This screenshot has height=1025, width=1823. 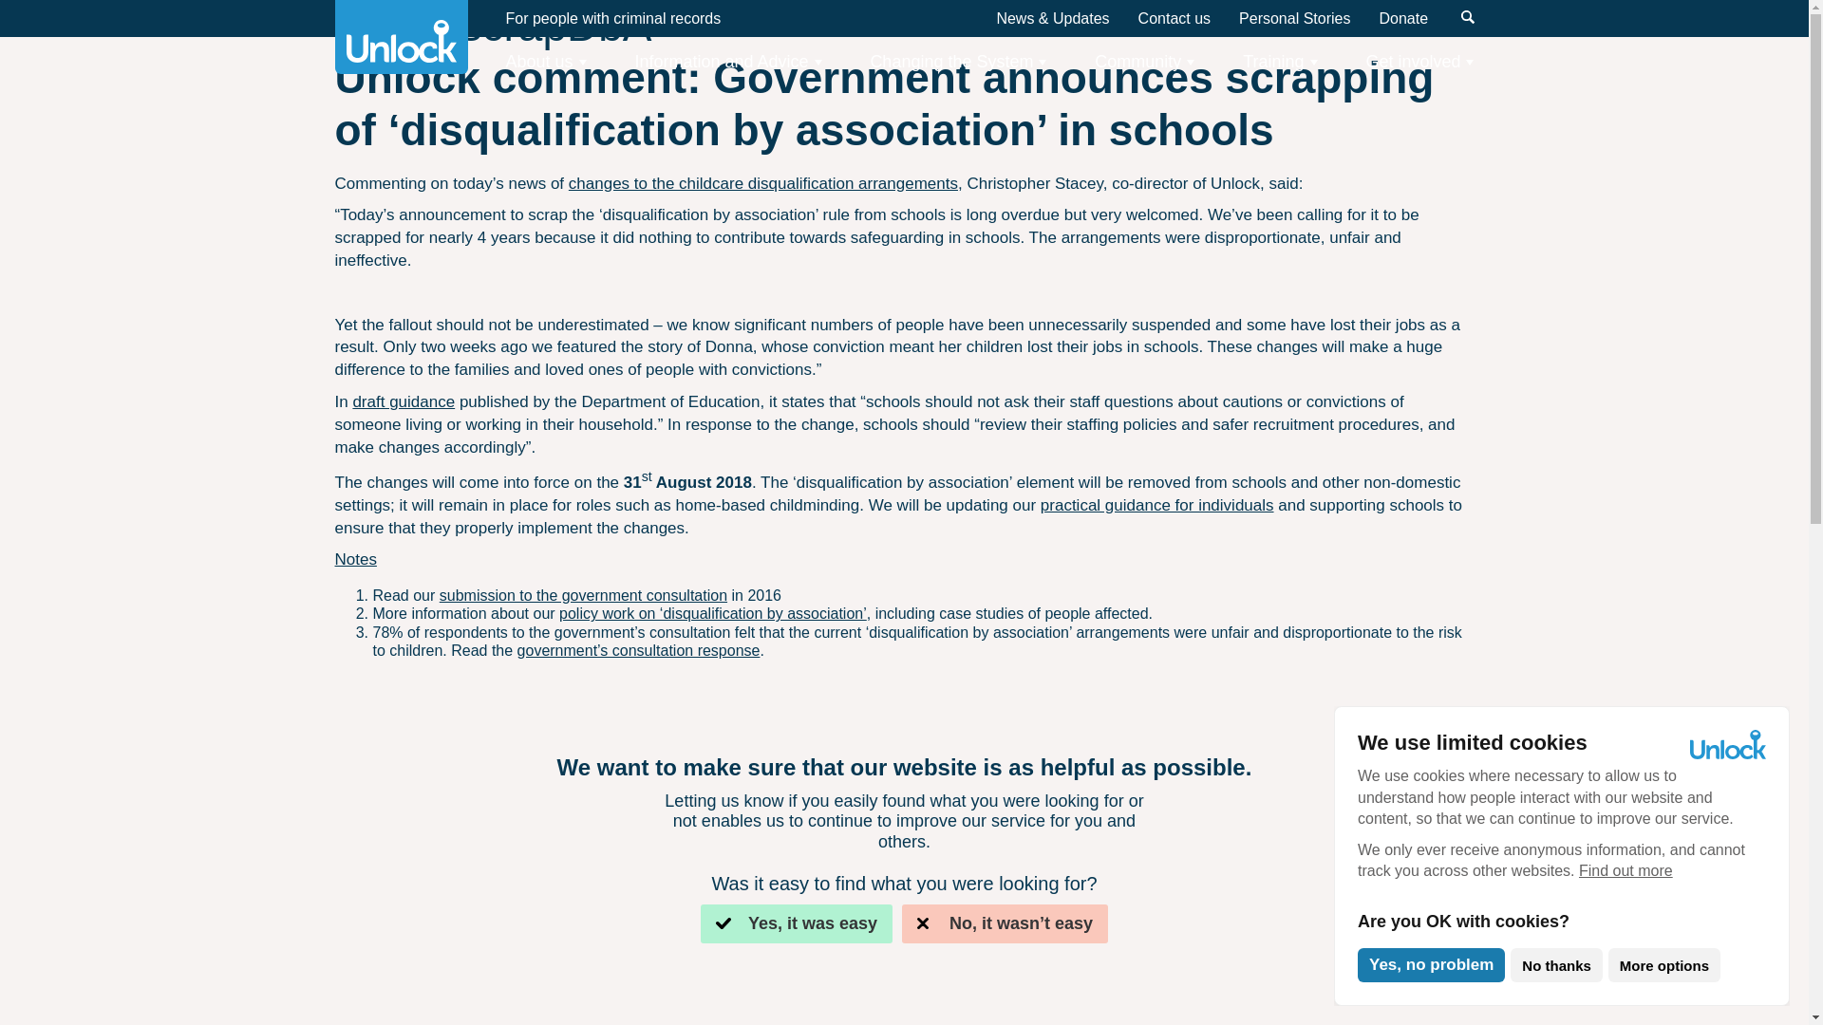 What do you see at coordinates (1402, 18) in the screenshot?
I see `Donate` at bounding box center [1402, 18].